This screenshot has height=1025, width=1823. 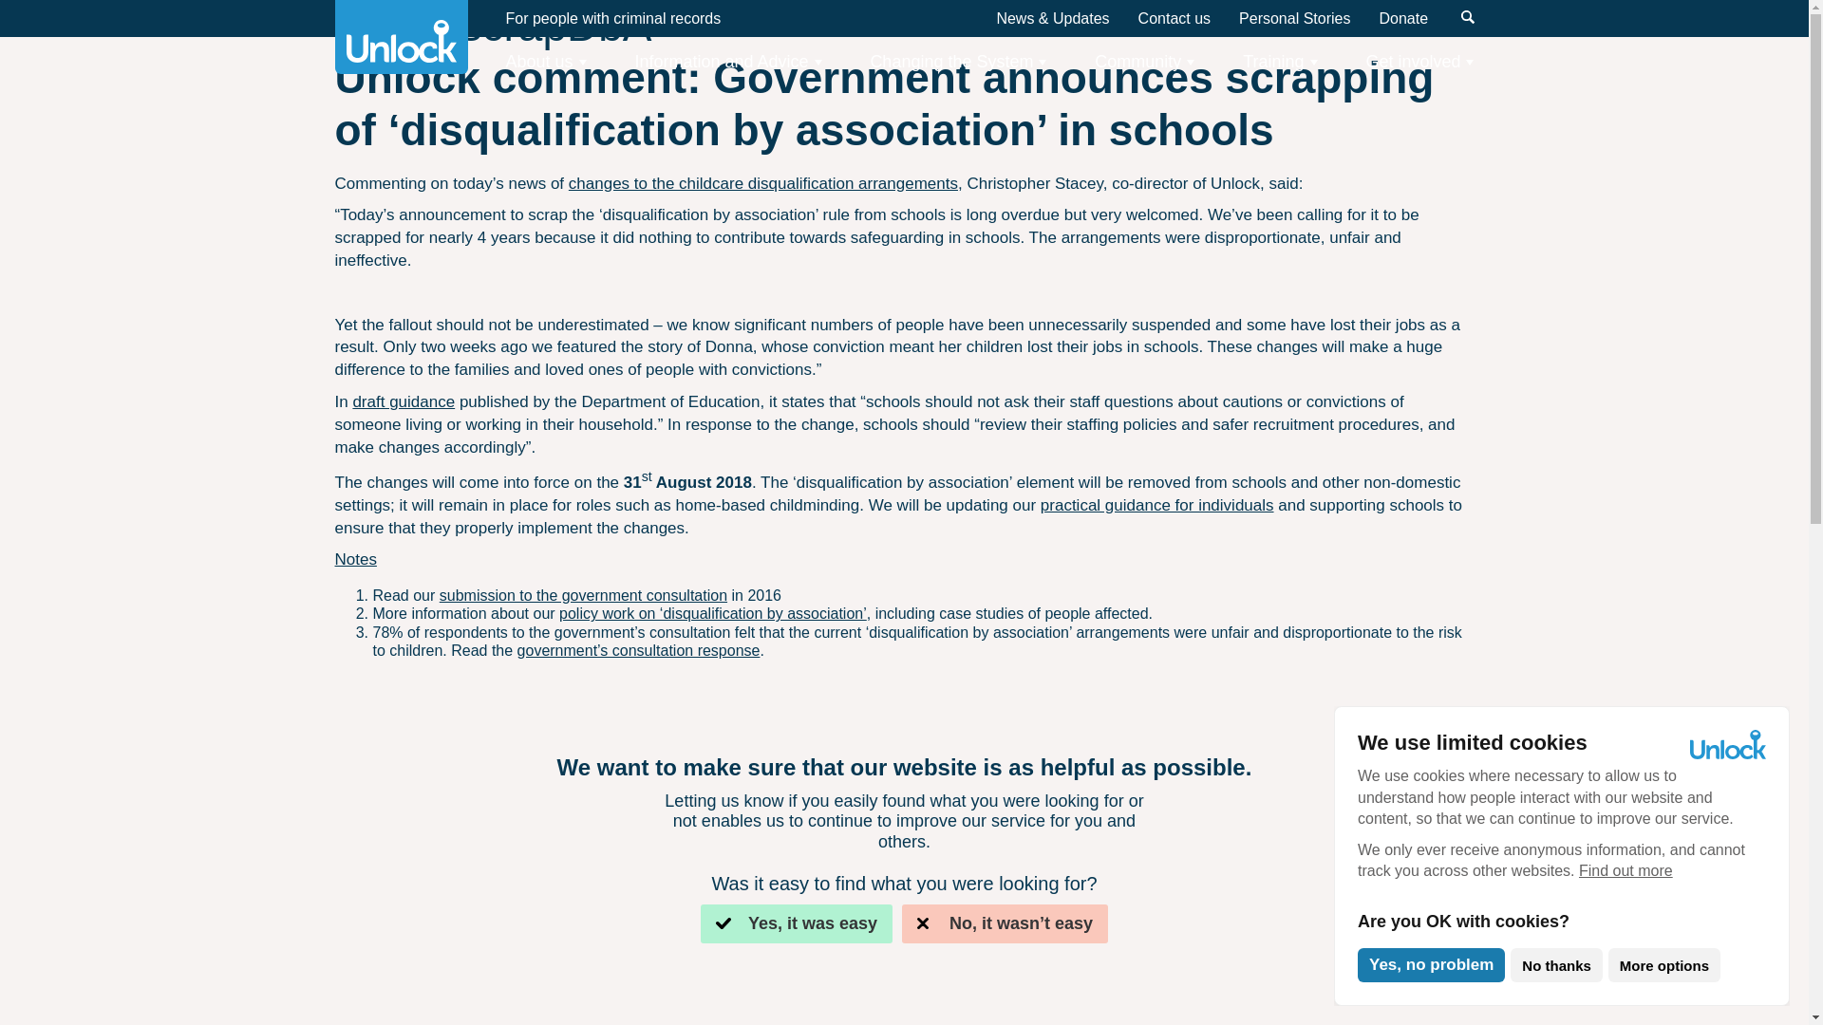 What do you see at coordinates (1402, 18) in the screenshot?
I see `Donate` at bounding box center [1402, 18].